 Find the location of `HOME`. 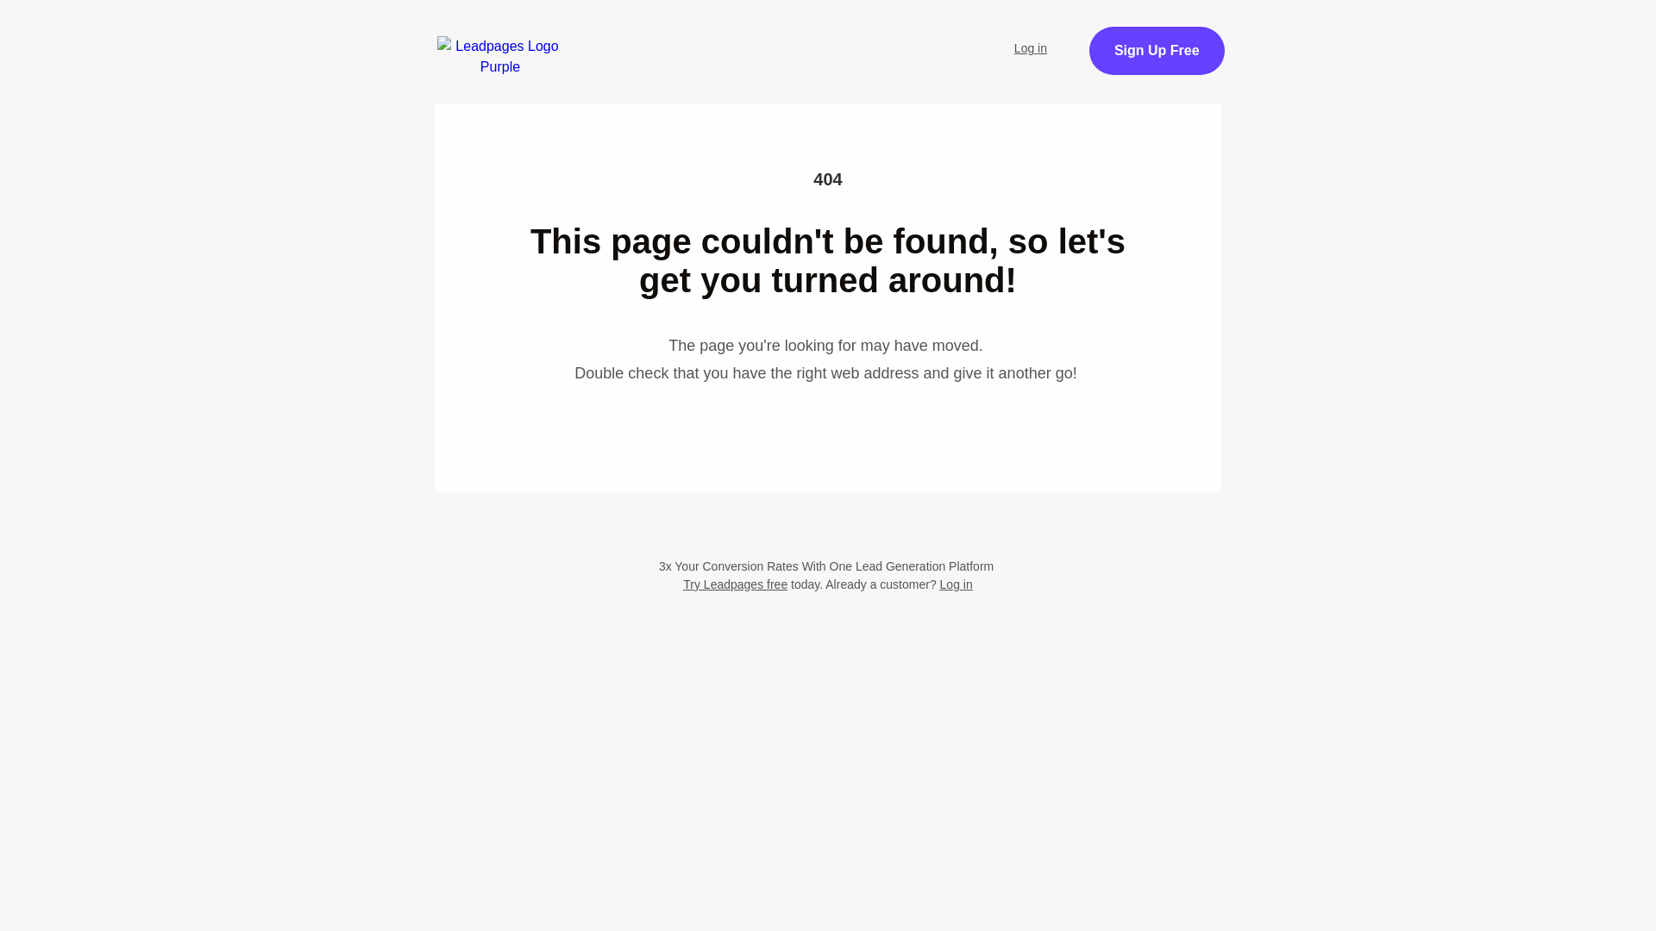

HOME is located at coordinates (570, 38).